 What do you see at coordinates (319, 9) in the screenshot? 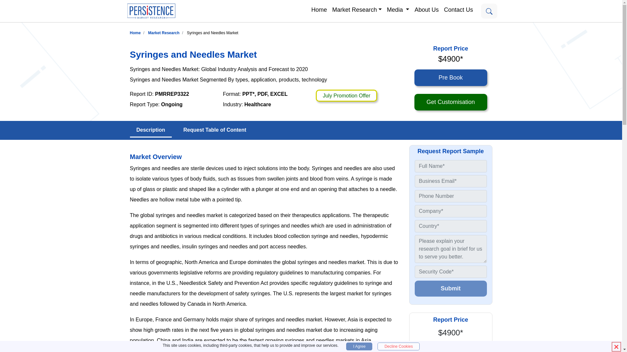
I see `Home` at bounding box center [319, 9].